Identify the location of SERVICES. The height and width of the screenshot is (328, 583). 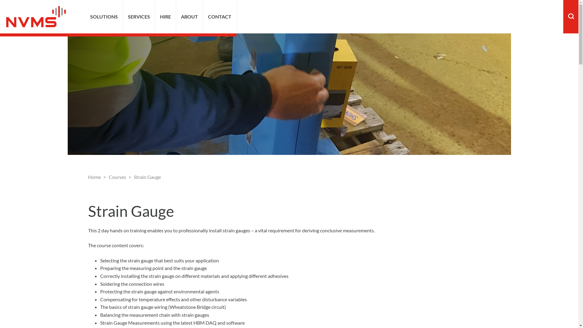
(139, 17).